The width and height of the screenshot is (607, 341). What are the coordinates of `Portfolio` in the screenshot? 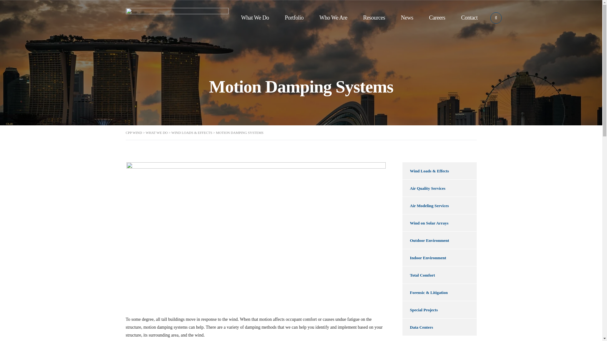 It's located at (294, 18).